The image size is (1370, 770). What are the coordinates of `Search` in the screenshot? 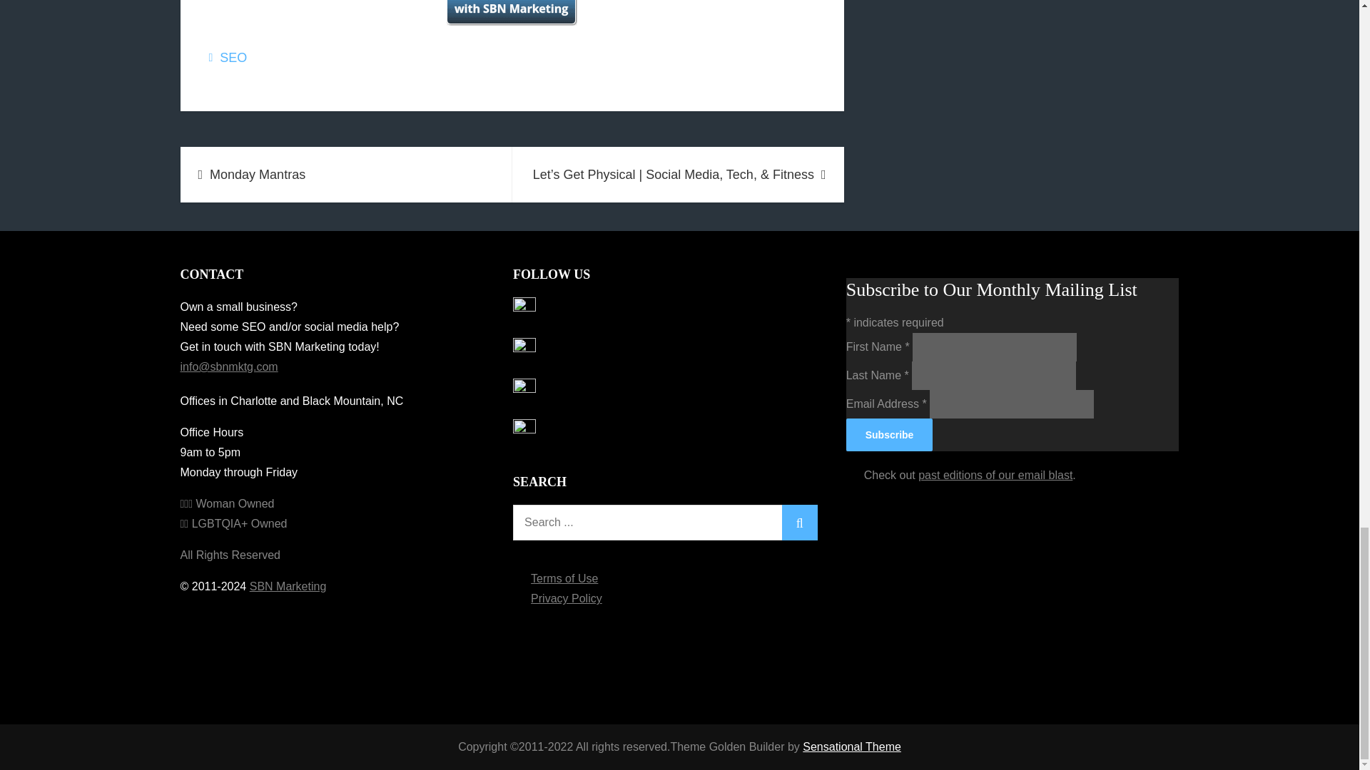 It's located at (800, 523).